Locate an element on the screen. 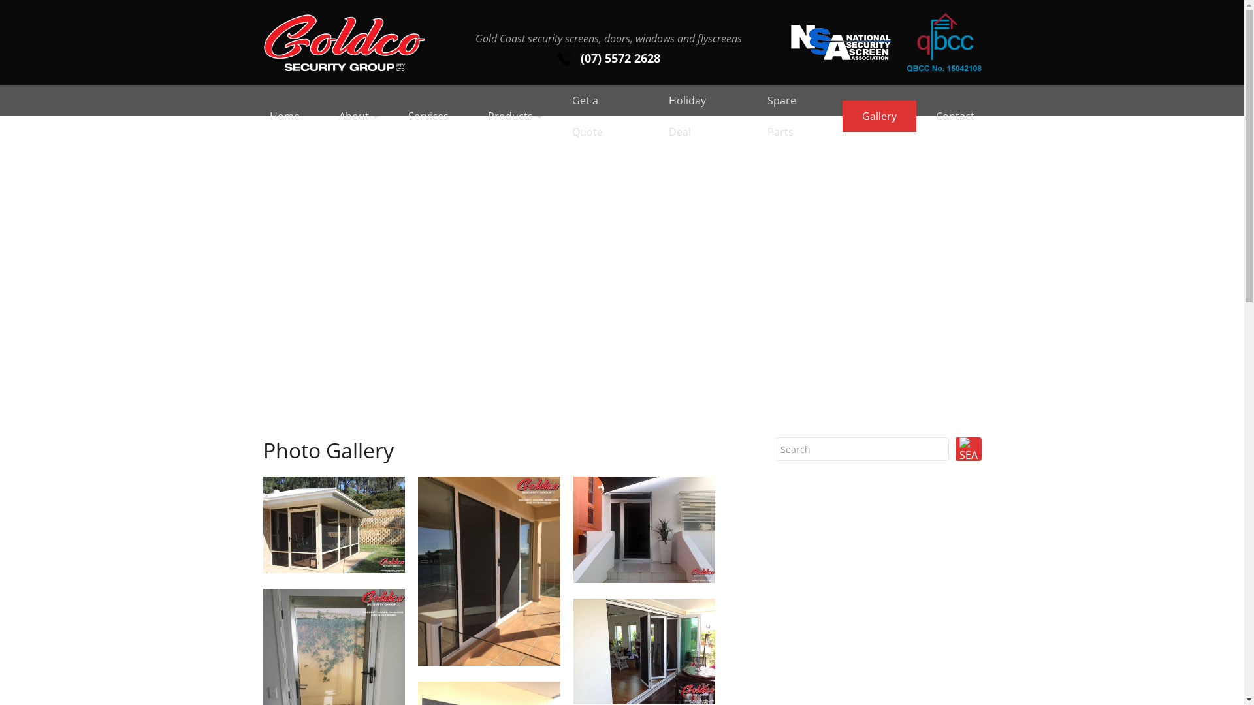  (07) 5572 2628 is located at coordinates (607, 58).